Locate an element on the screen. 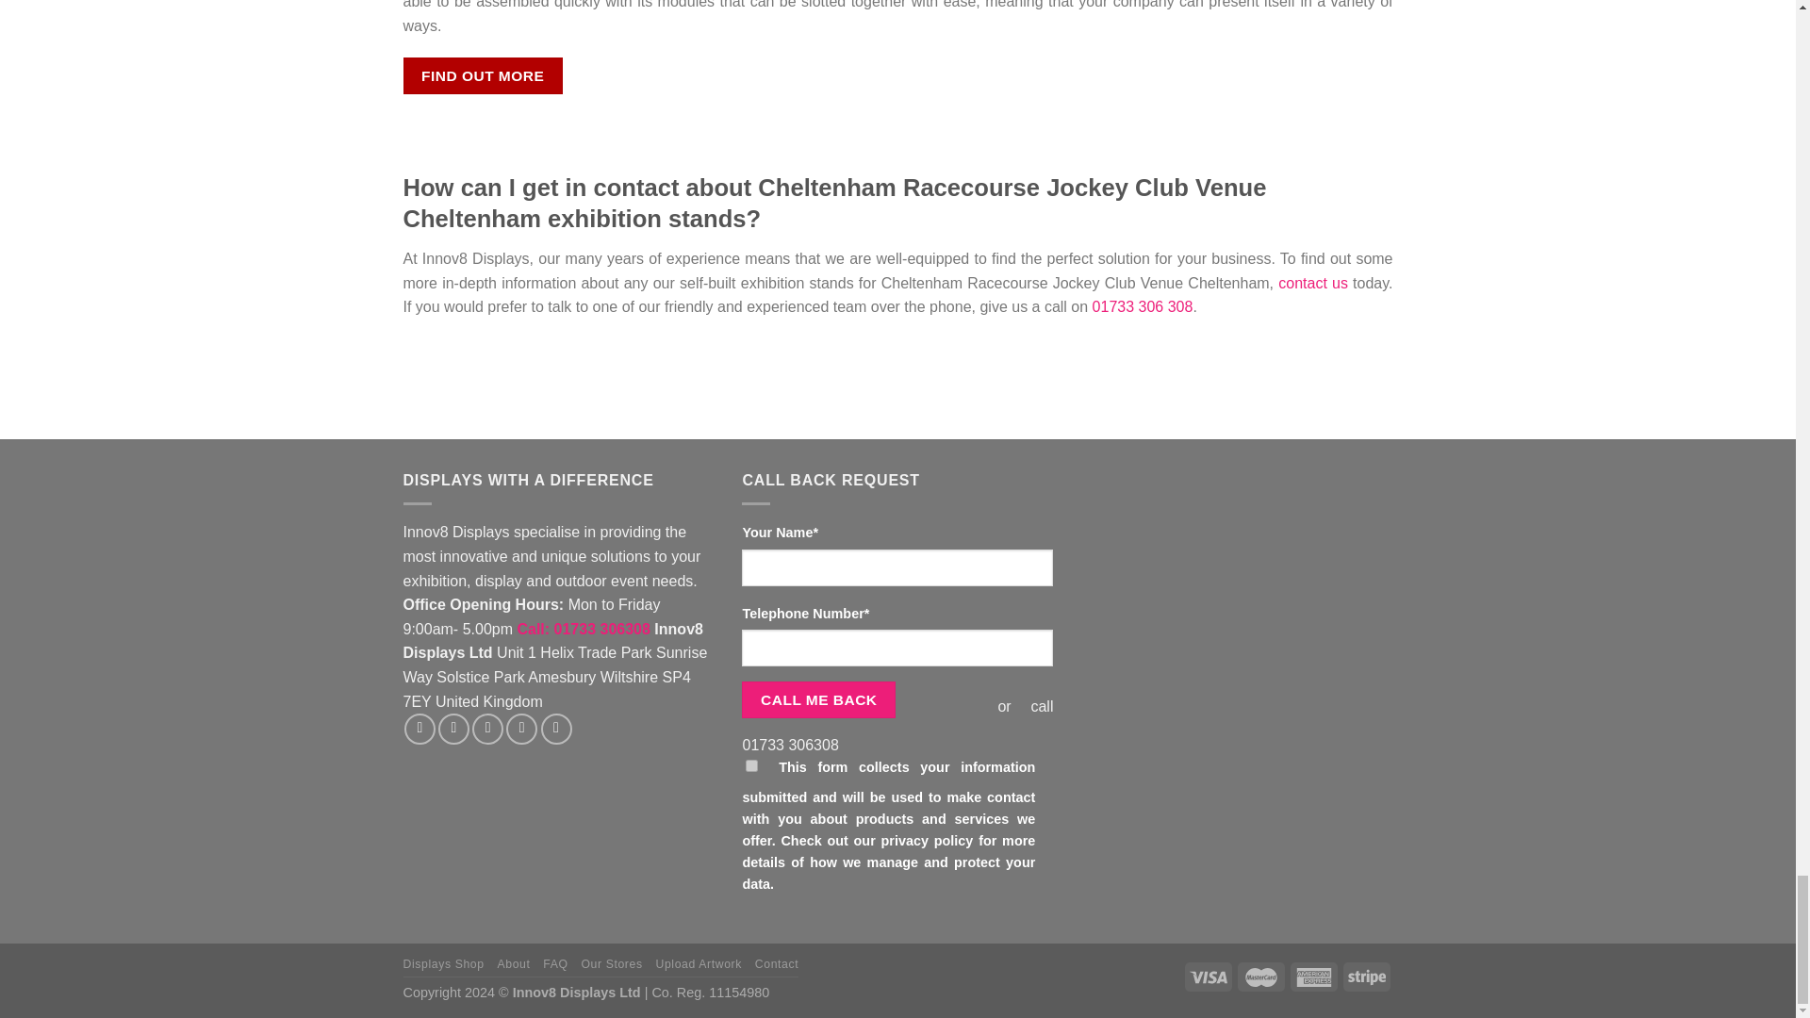 The width and height of the screenshot is (1810, 1018). Pin on Pinterest is located at coordinates (522, 729).